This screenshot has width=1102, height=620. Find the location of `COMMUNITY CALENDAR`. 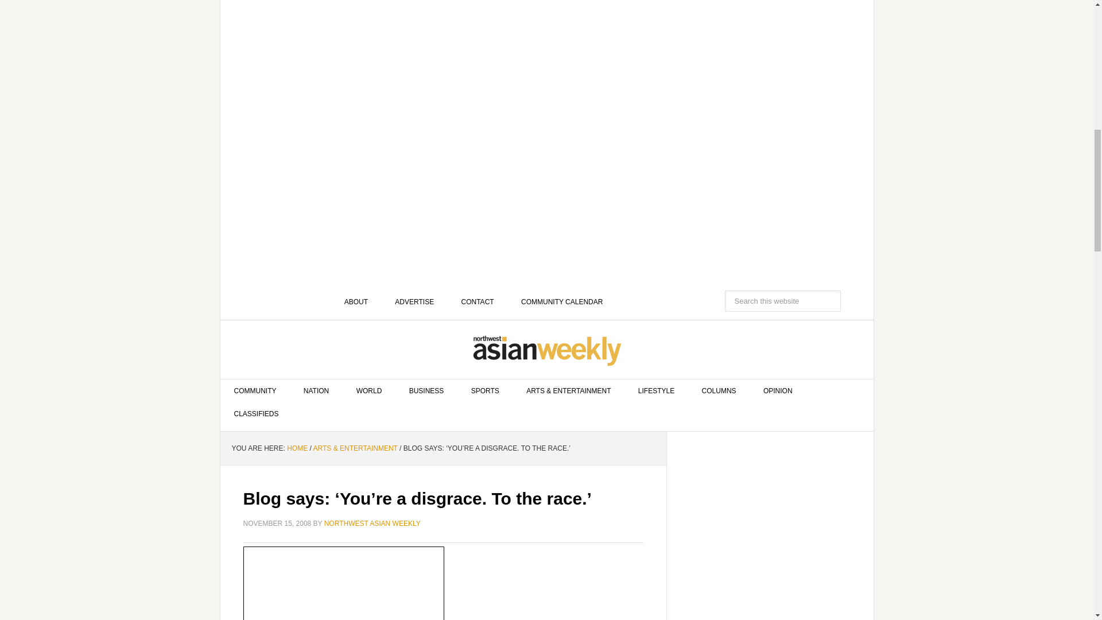

COMMUNITY CALENDAR is located at coordinates (561, 302).